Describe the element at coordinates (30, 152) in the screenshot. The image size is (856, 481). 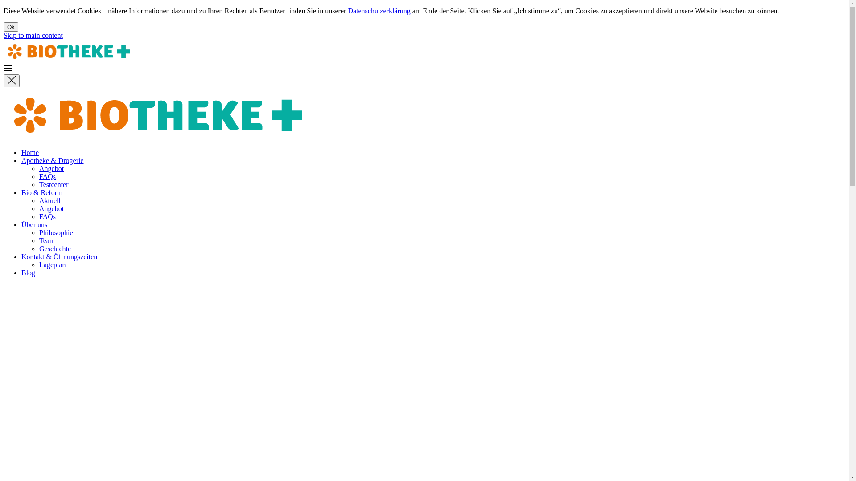
I see `Home` at that location.